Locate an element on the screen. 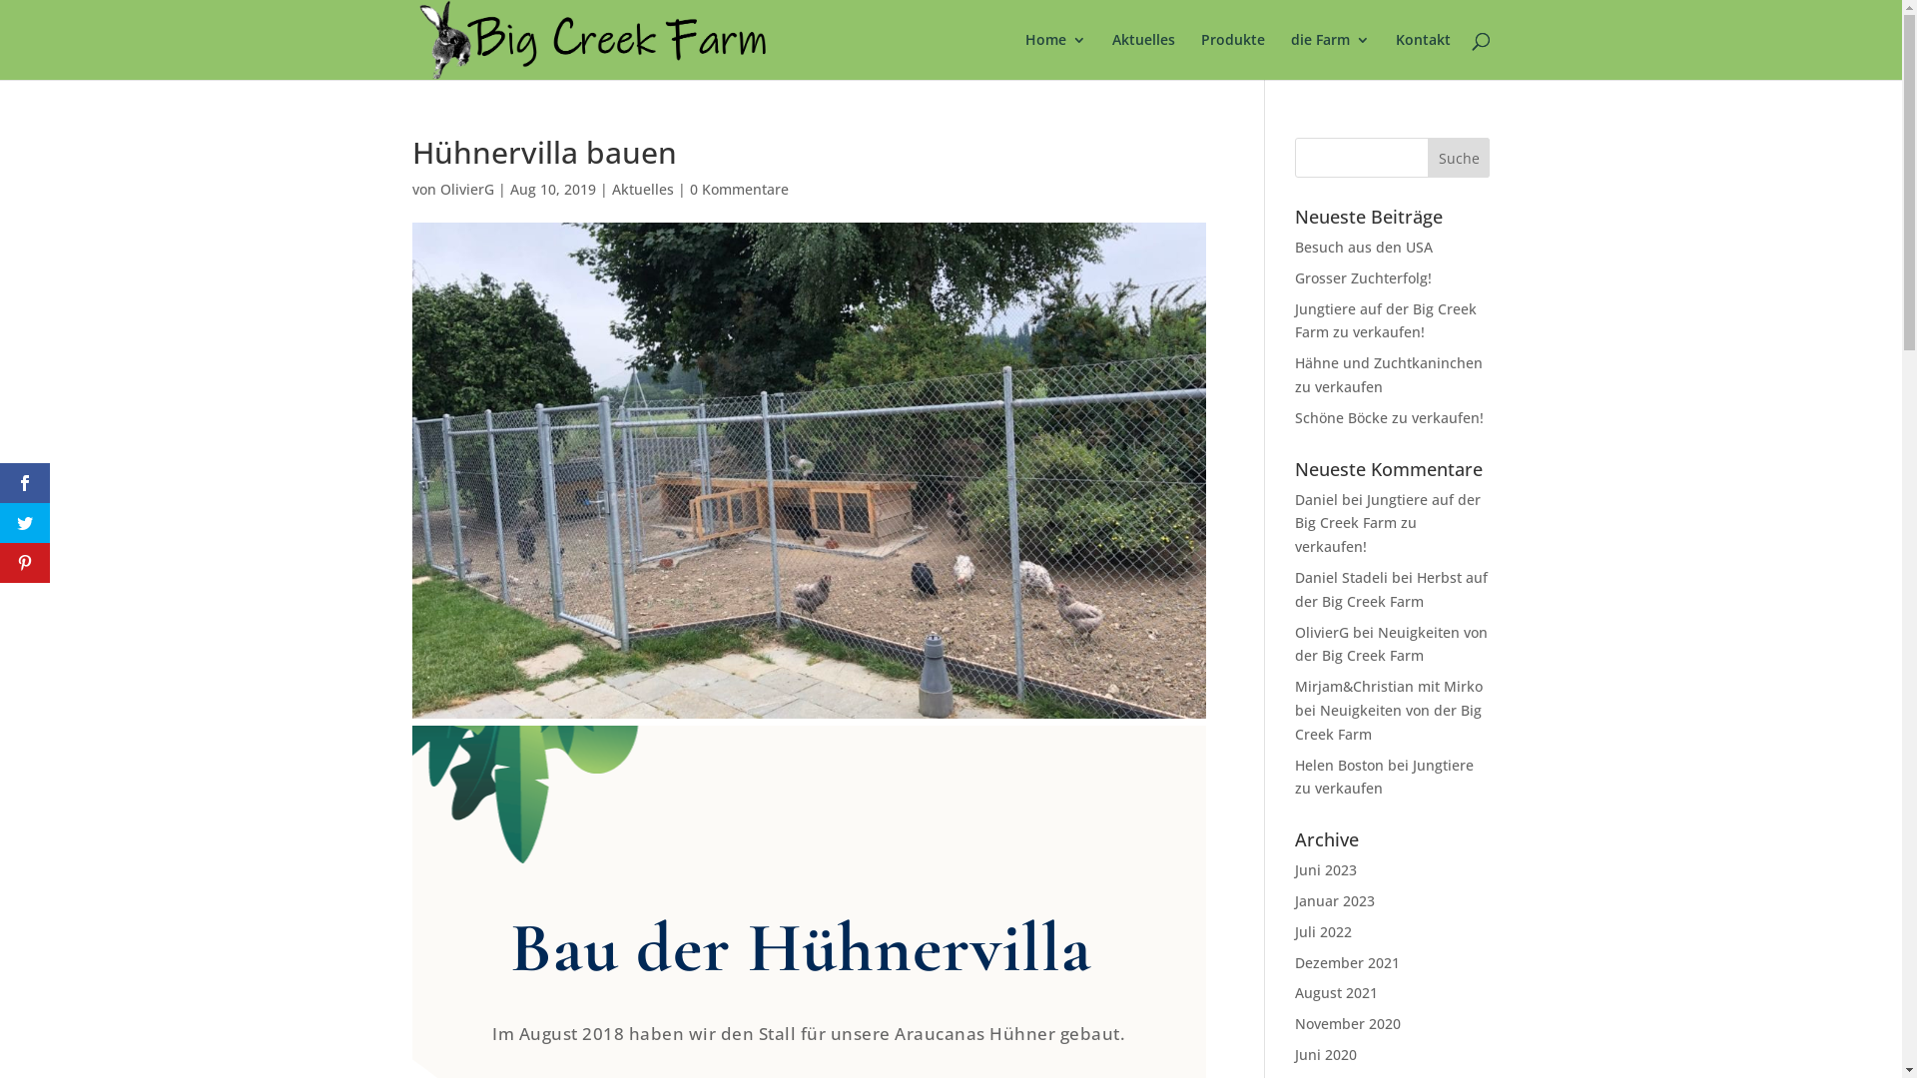  Grosser Zuchterfolg! is located at coordinates (1364, 277).